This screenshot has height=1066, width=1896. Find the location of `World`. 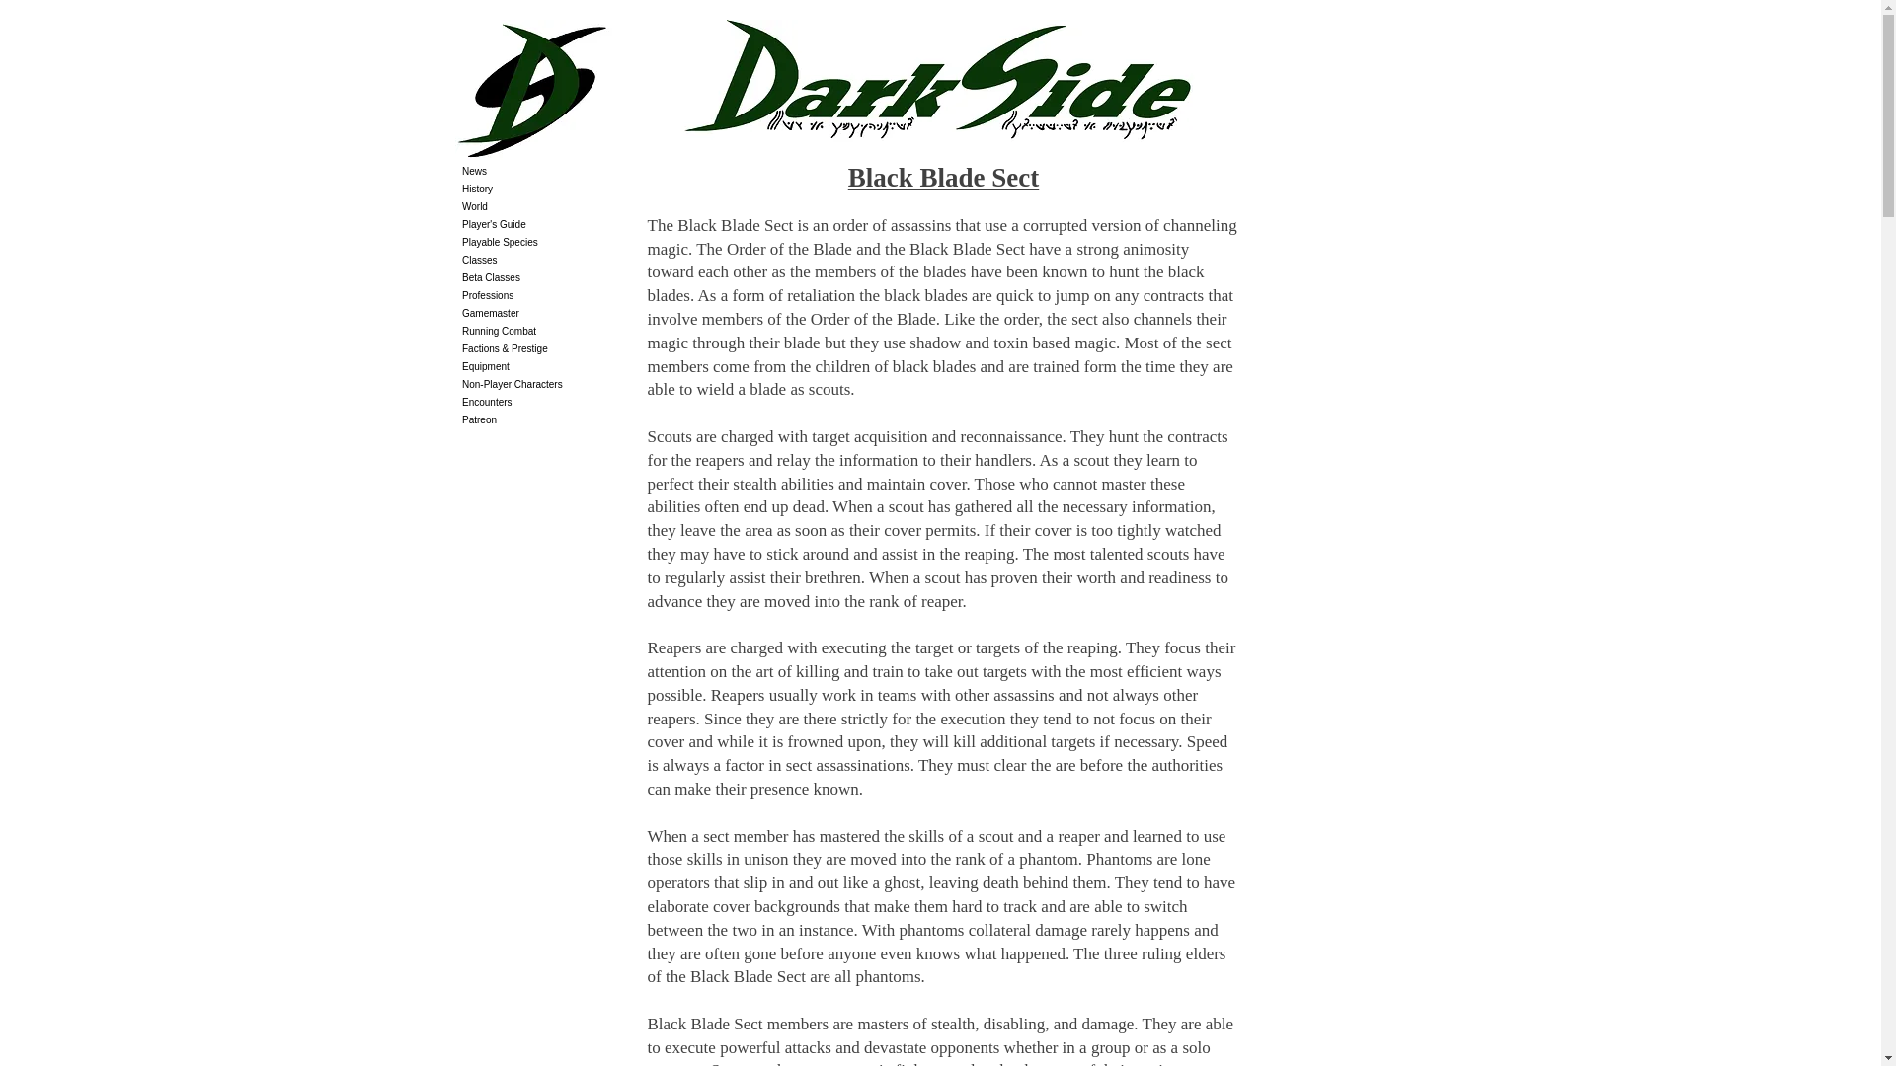

World is located at coordinates (545, 207).